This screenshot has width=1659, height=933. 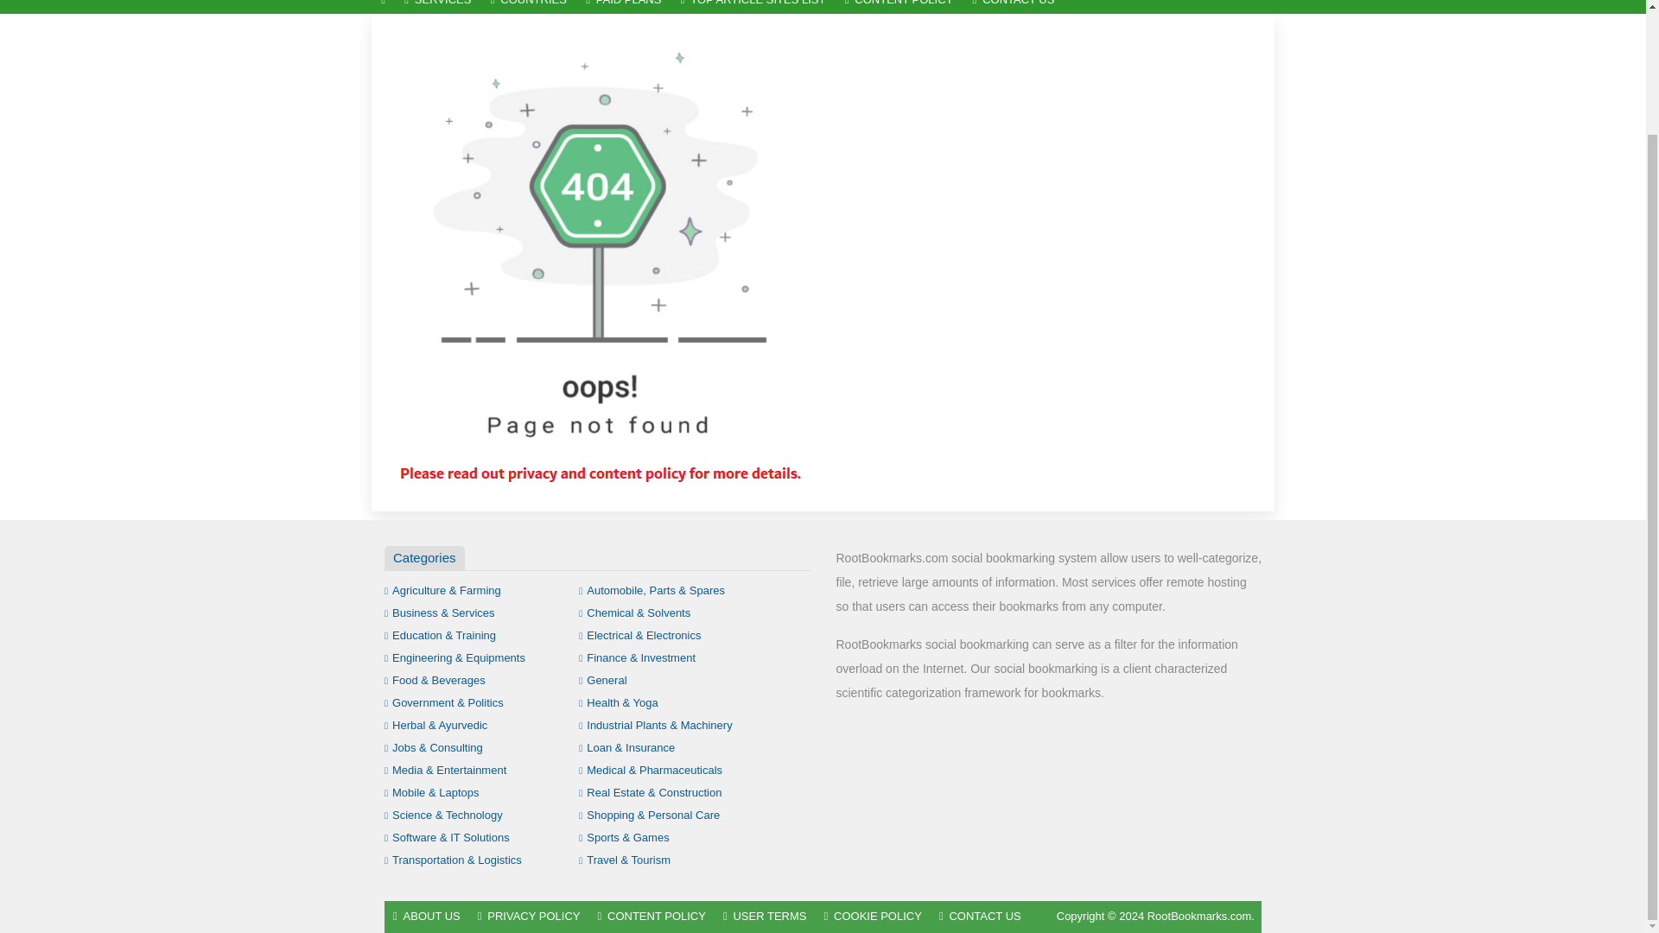 What do you see at coordinates (383, 7) in the screenshot?
I see `HOME` at bounding box center [383, 7].